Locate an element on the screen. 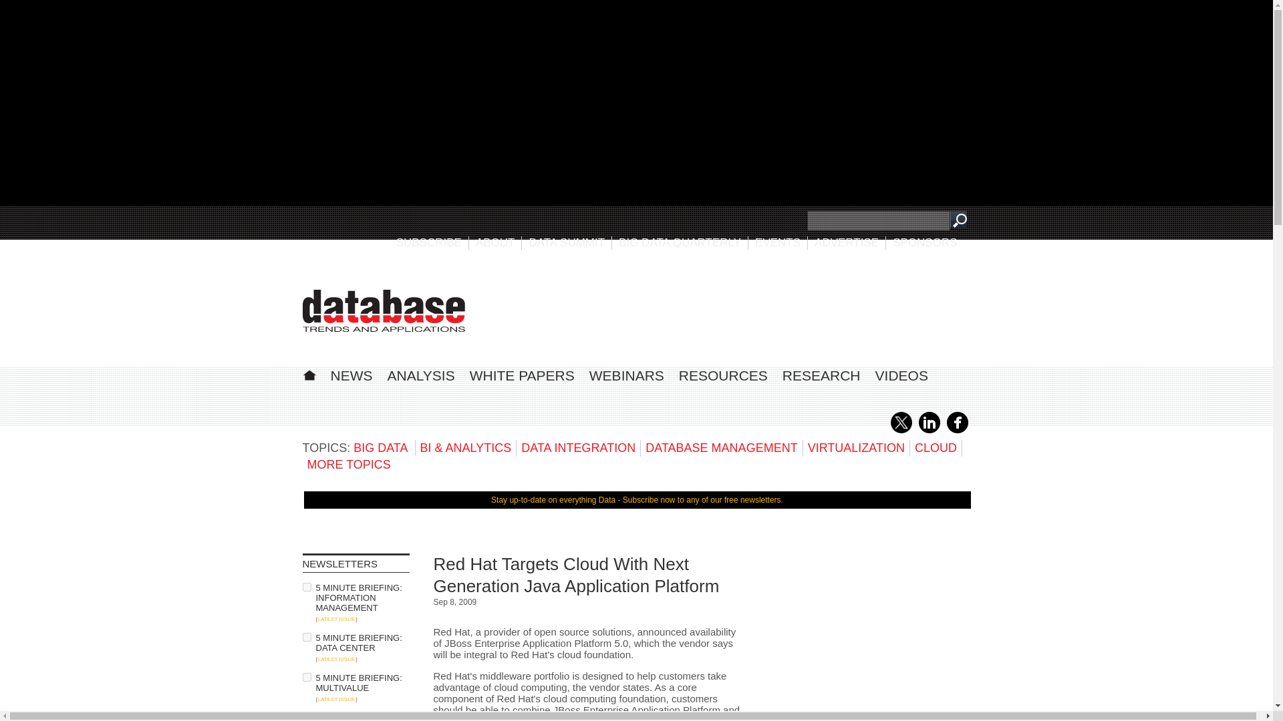 The width and height of the screenshot is (1283, 721). RESOURCES is located at coordinates (723, 375).